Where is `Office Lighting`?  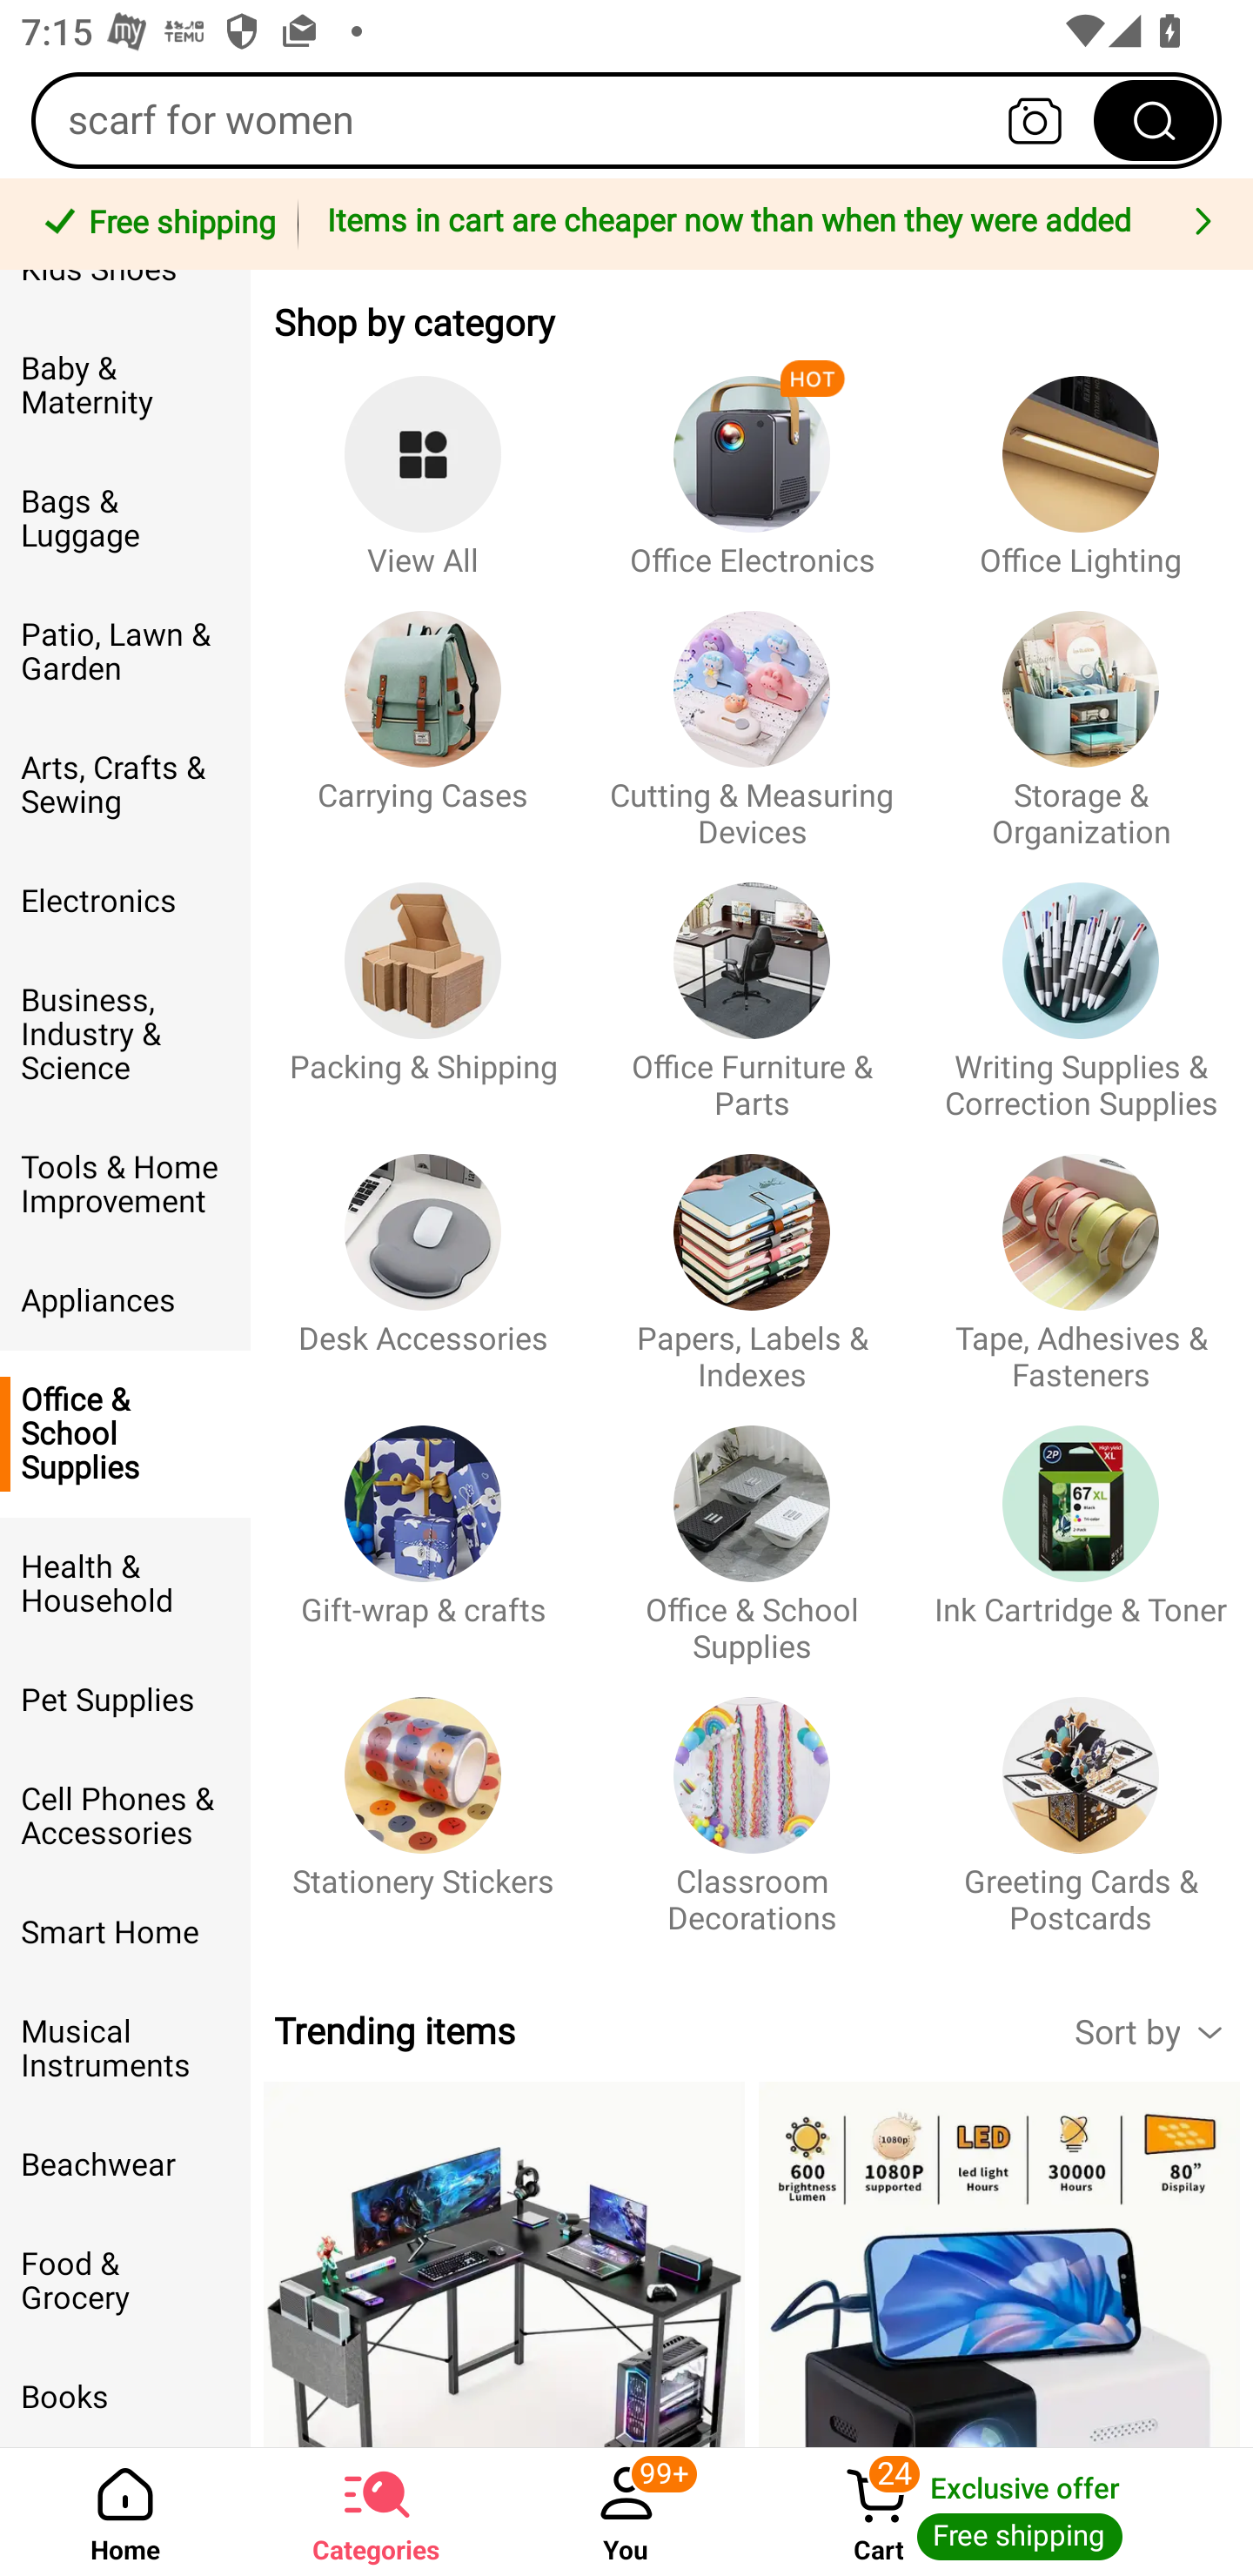 Office Lighting is located at coordinates (1081, 462).